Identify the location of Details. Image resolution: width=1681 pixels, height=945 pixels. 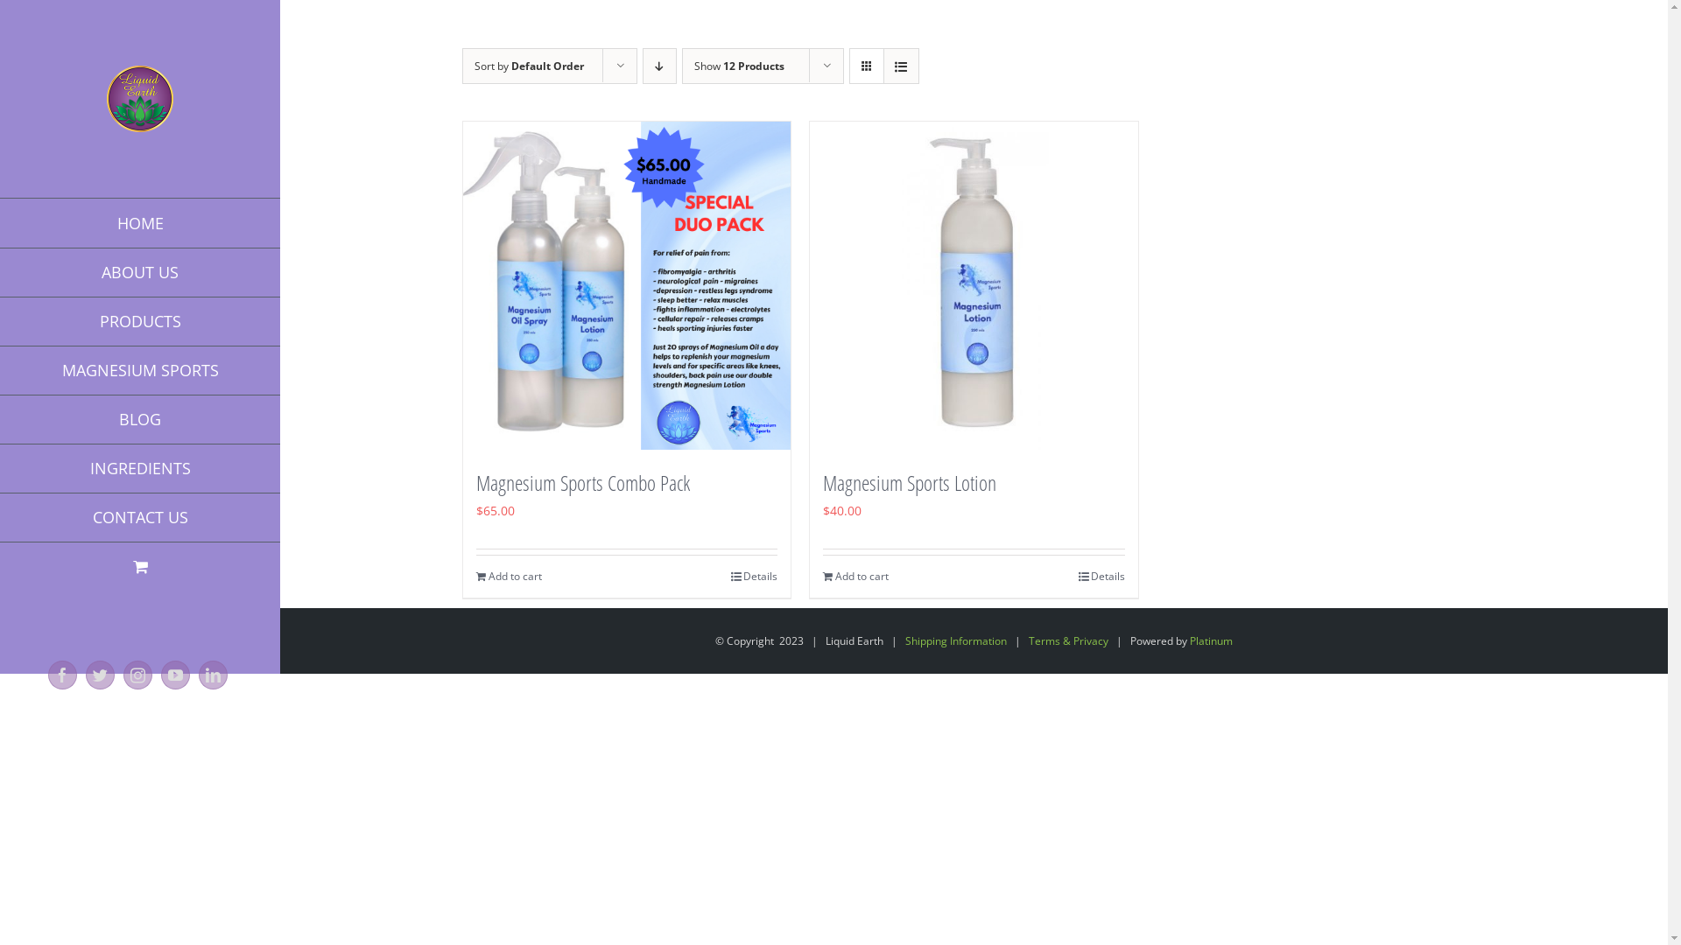
(1101, 577).